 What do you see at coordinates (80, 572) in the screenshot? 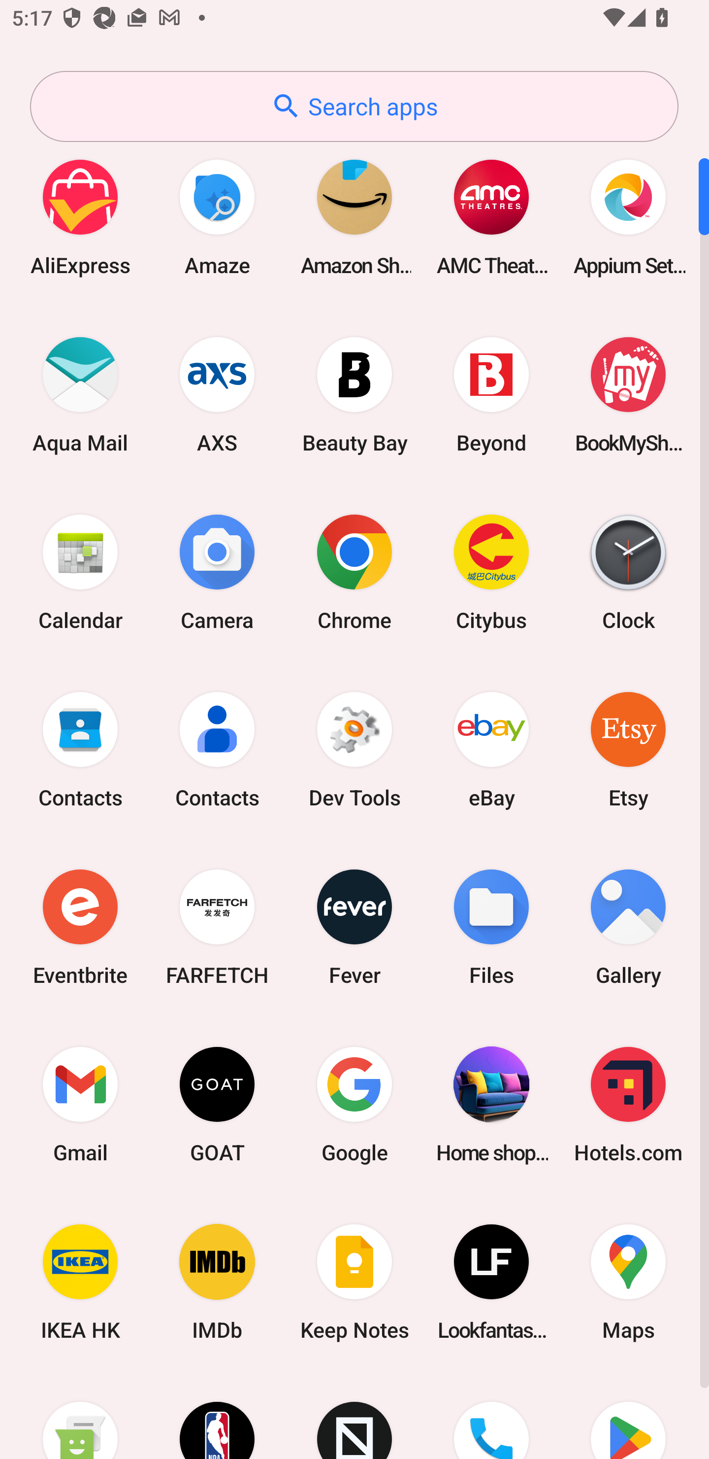
I see `Calendar` at bounding box center [80, 572].